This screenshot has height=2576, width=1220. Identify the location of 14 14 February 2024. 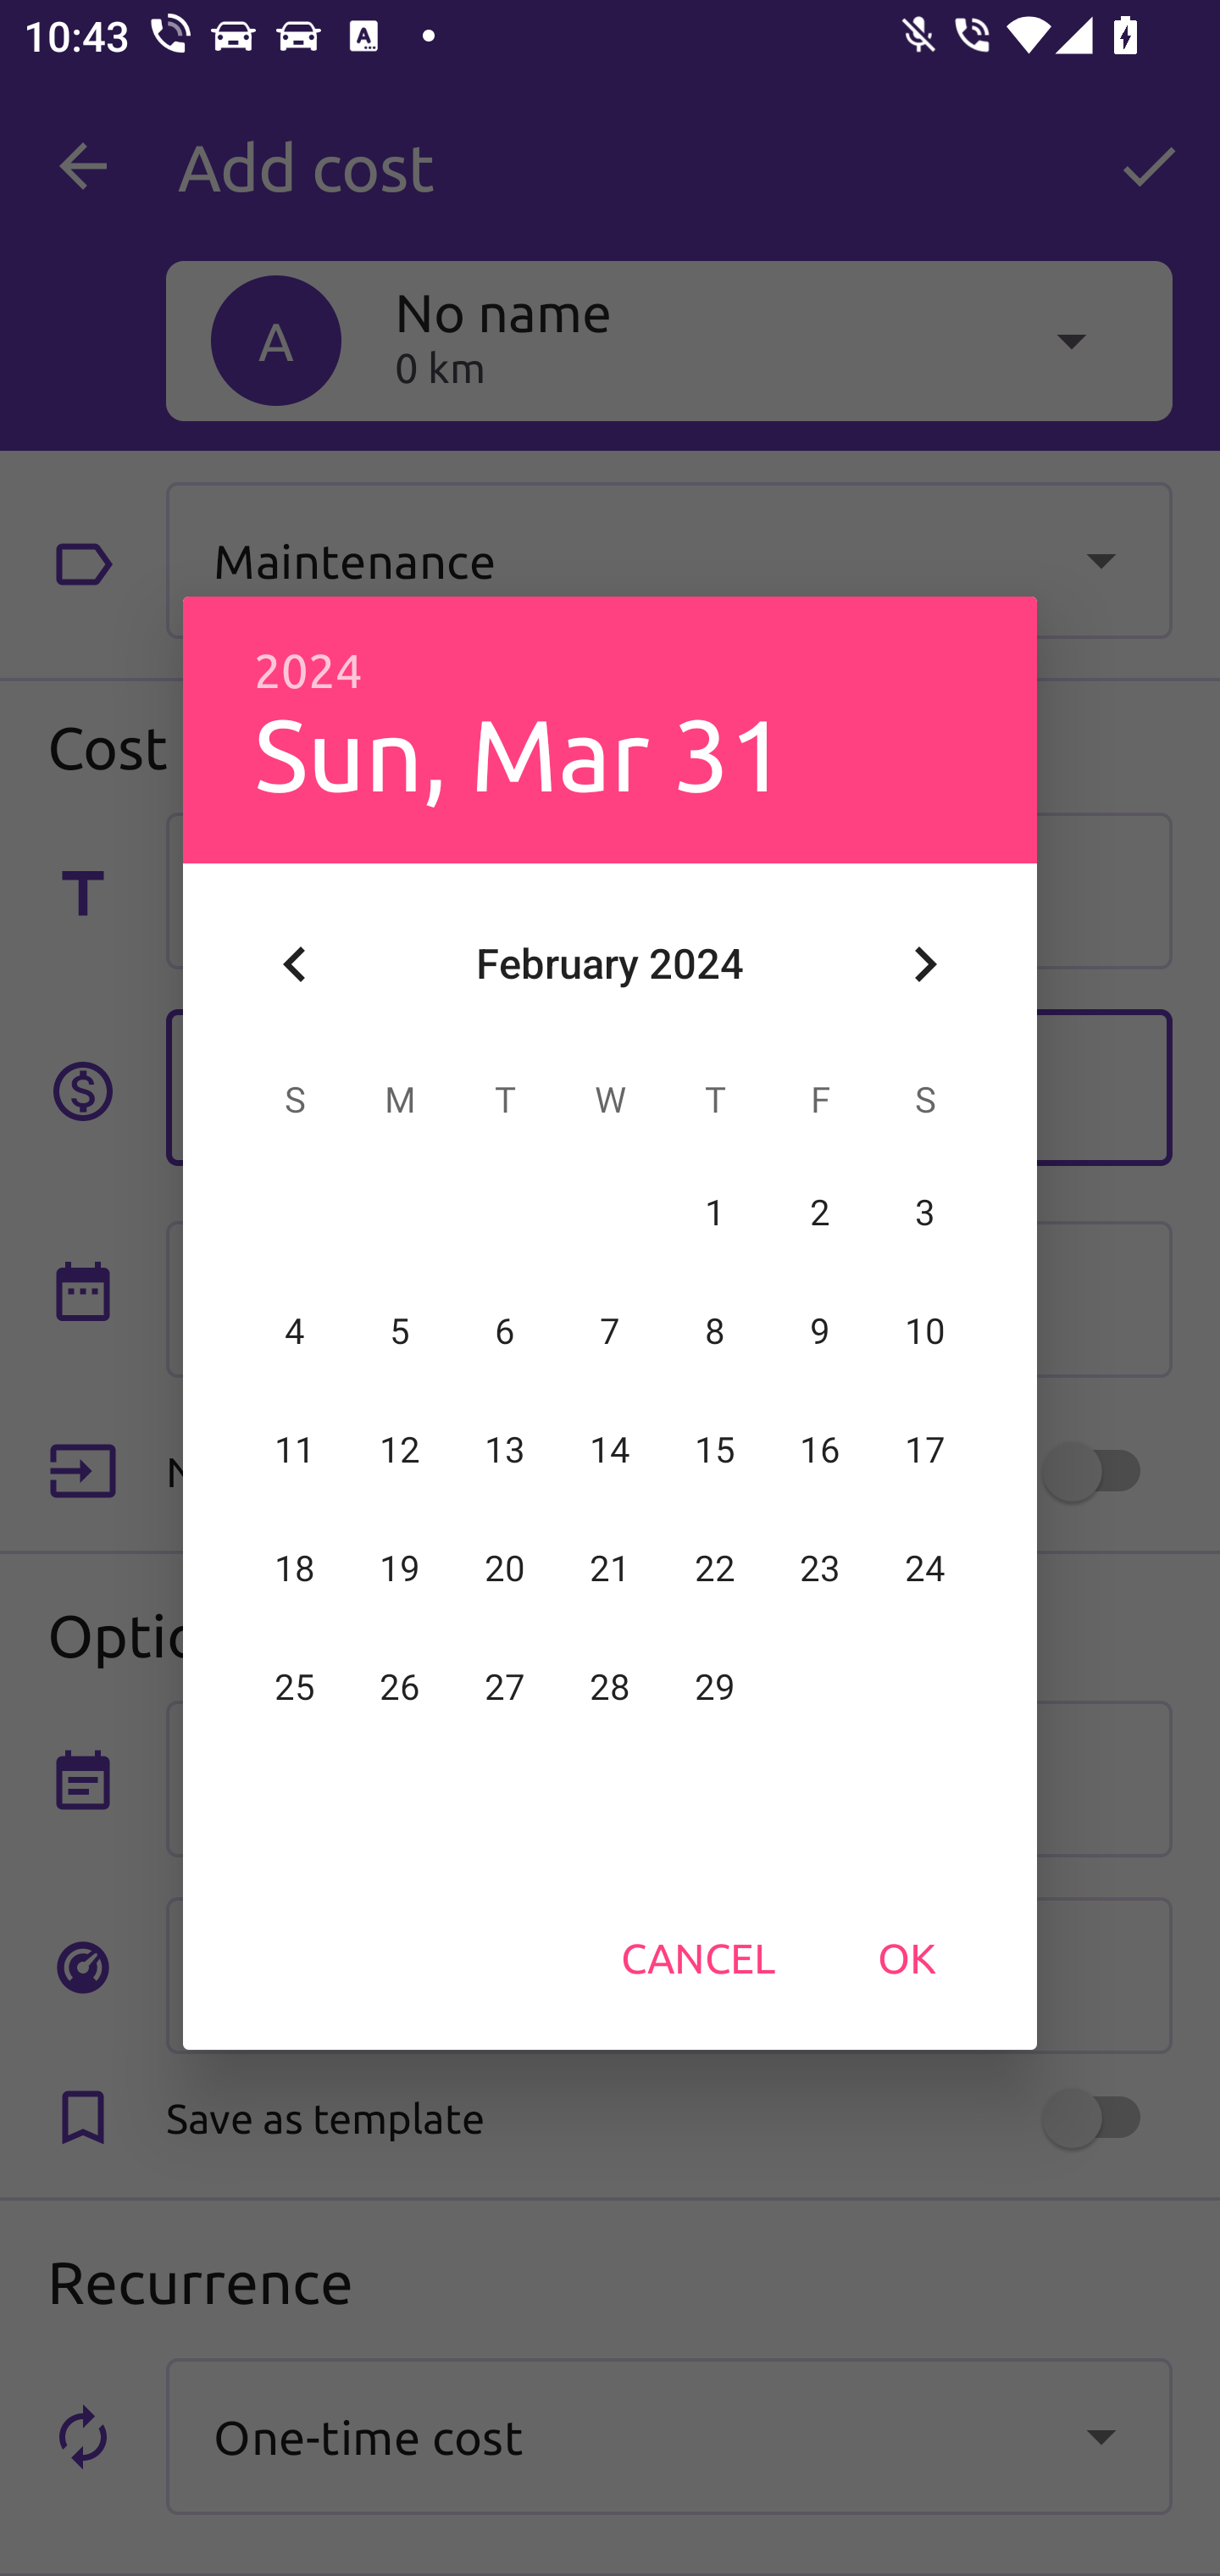
(610, 1450).